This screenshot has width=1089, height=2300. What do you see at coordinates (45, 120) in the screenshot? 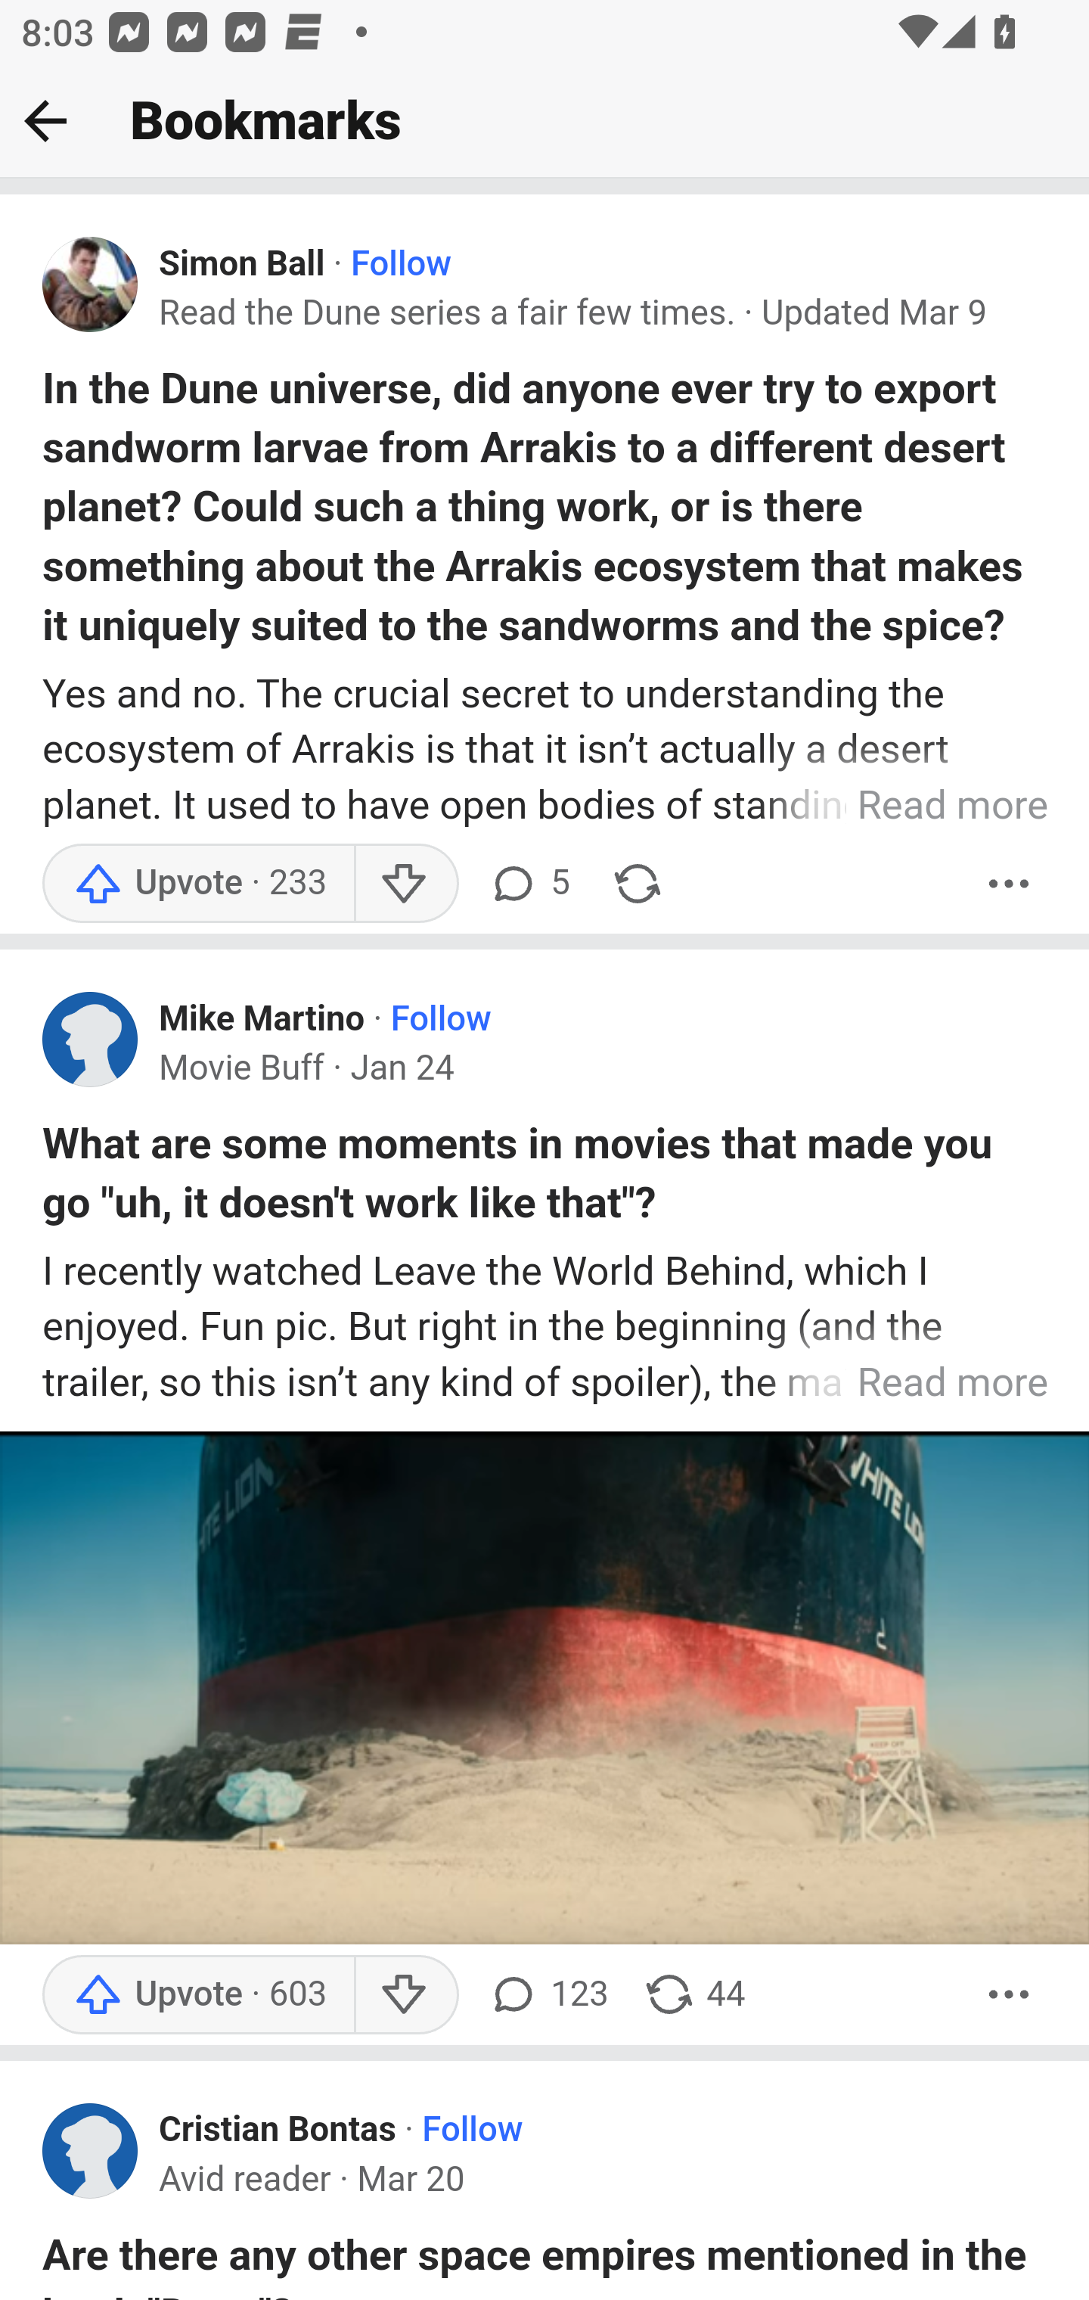
I see `Back` at bounding box center [45, 120].